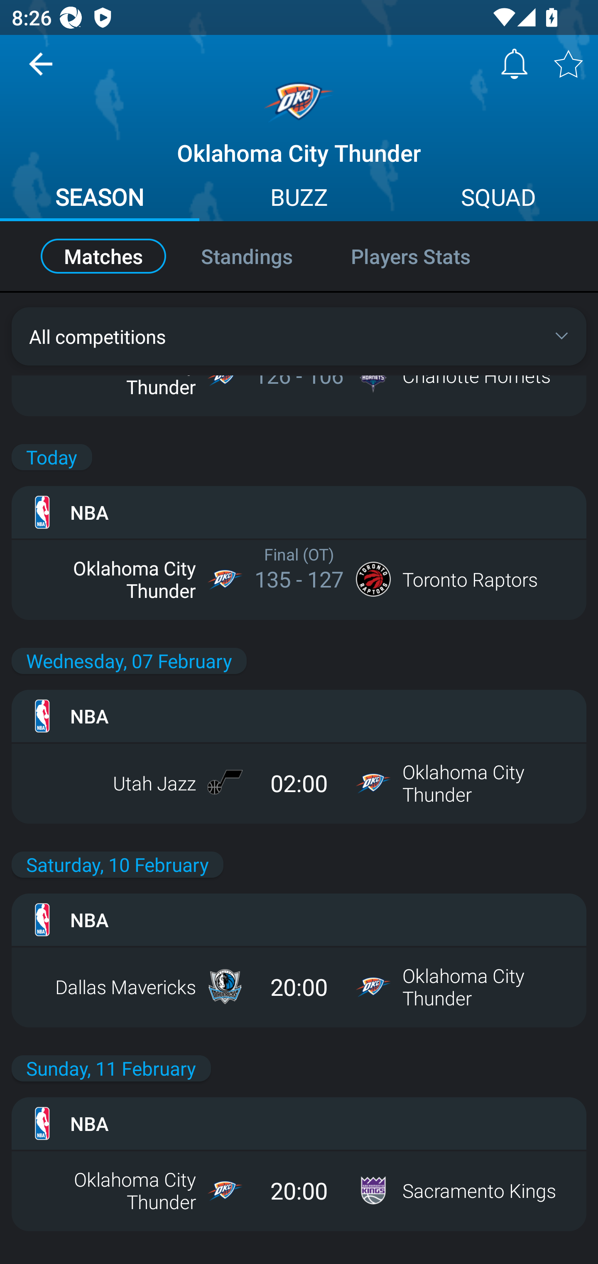 This screenshot has height=1264, width=598. I want to click on Players Stats, so click(428, 256).